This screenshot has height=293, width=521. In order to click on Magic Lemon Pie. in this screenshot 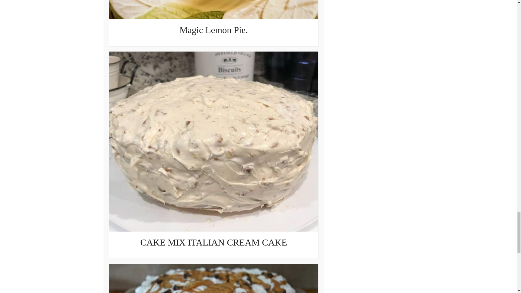, I will do `click(213, 30)`.